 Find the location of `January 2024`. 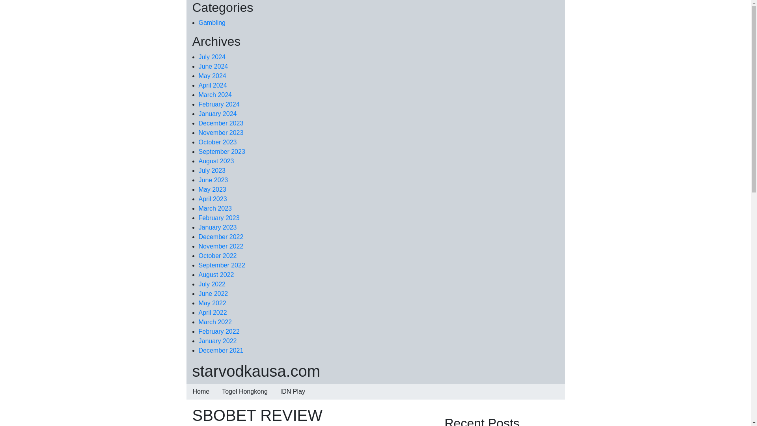

January 2024 is located at coordinates (218, 114).